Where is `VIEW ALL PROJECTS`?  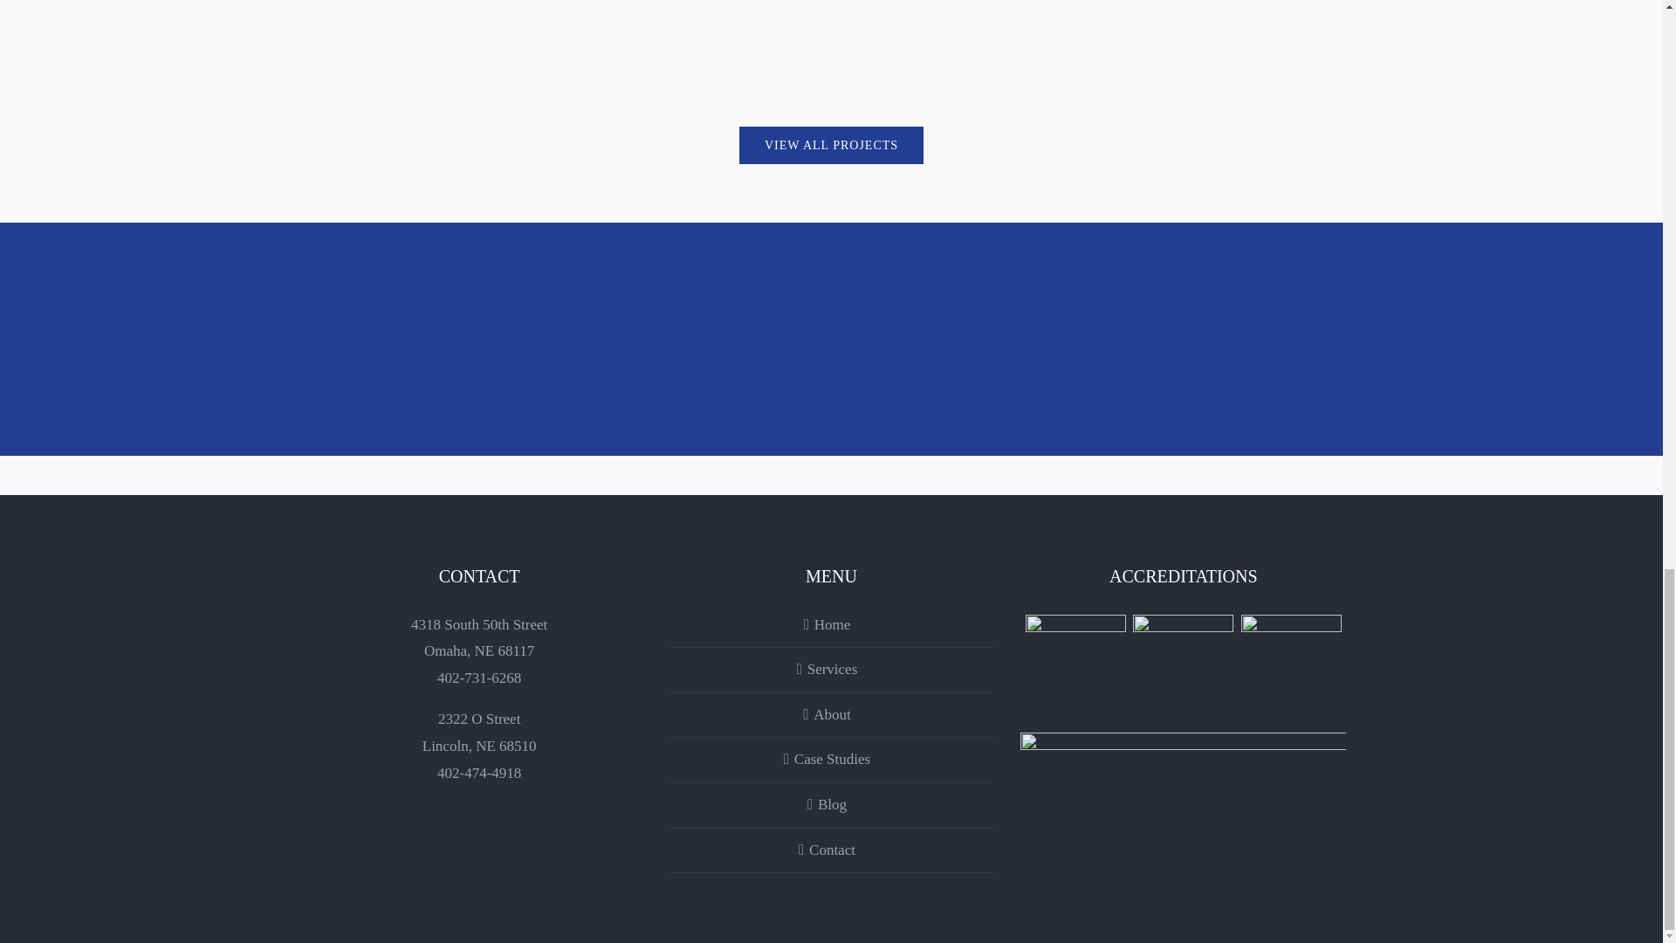 VIEW ALL PROJECTS is located at coordinates (831, 145).